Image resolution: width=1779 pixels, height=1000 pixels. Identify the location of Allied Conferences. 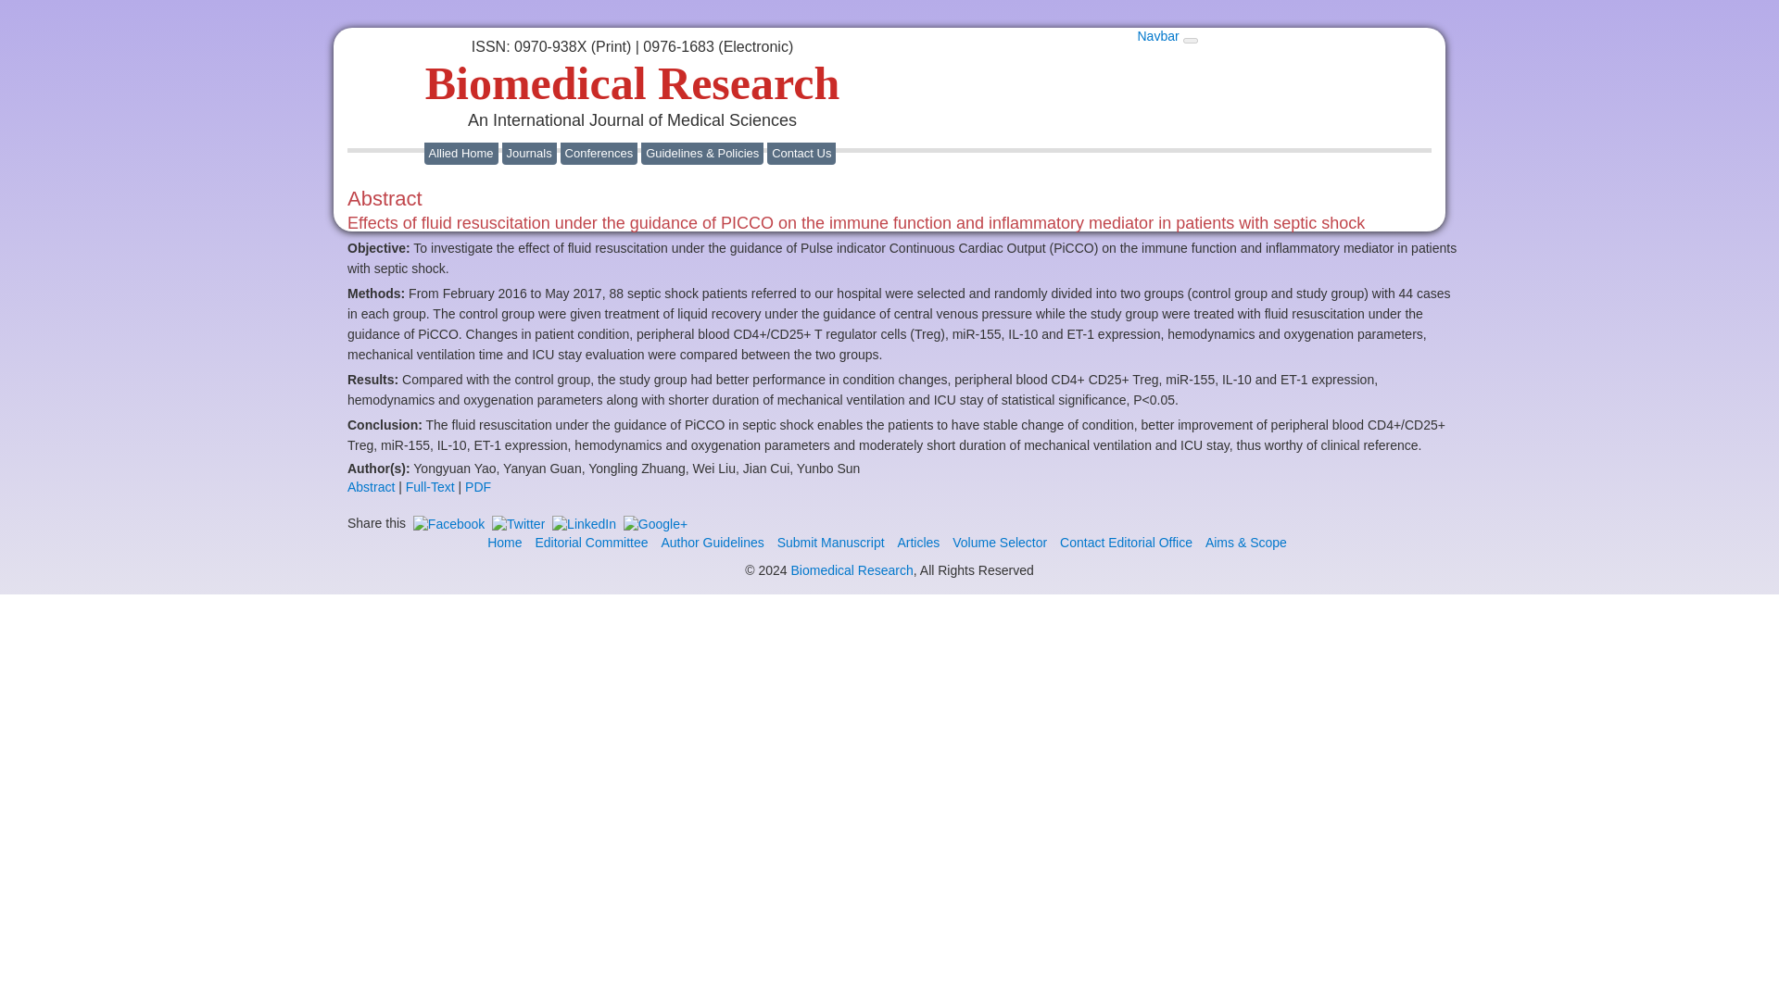
(599, 152).